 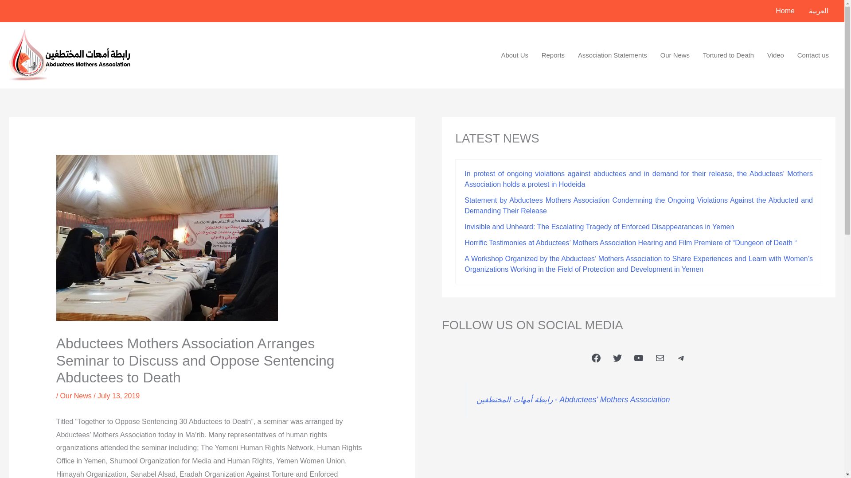 I want to click on Facebook, so click(x=596, y=358).